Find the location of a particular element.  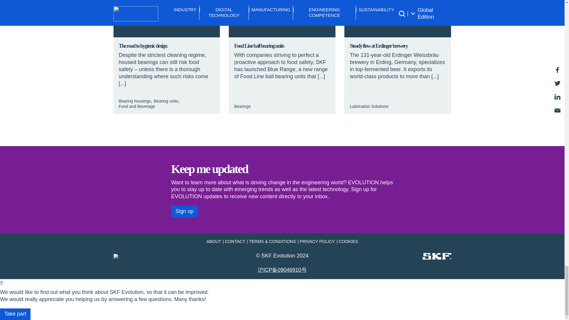

COOKIES is located at coordinates (349, 241).